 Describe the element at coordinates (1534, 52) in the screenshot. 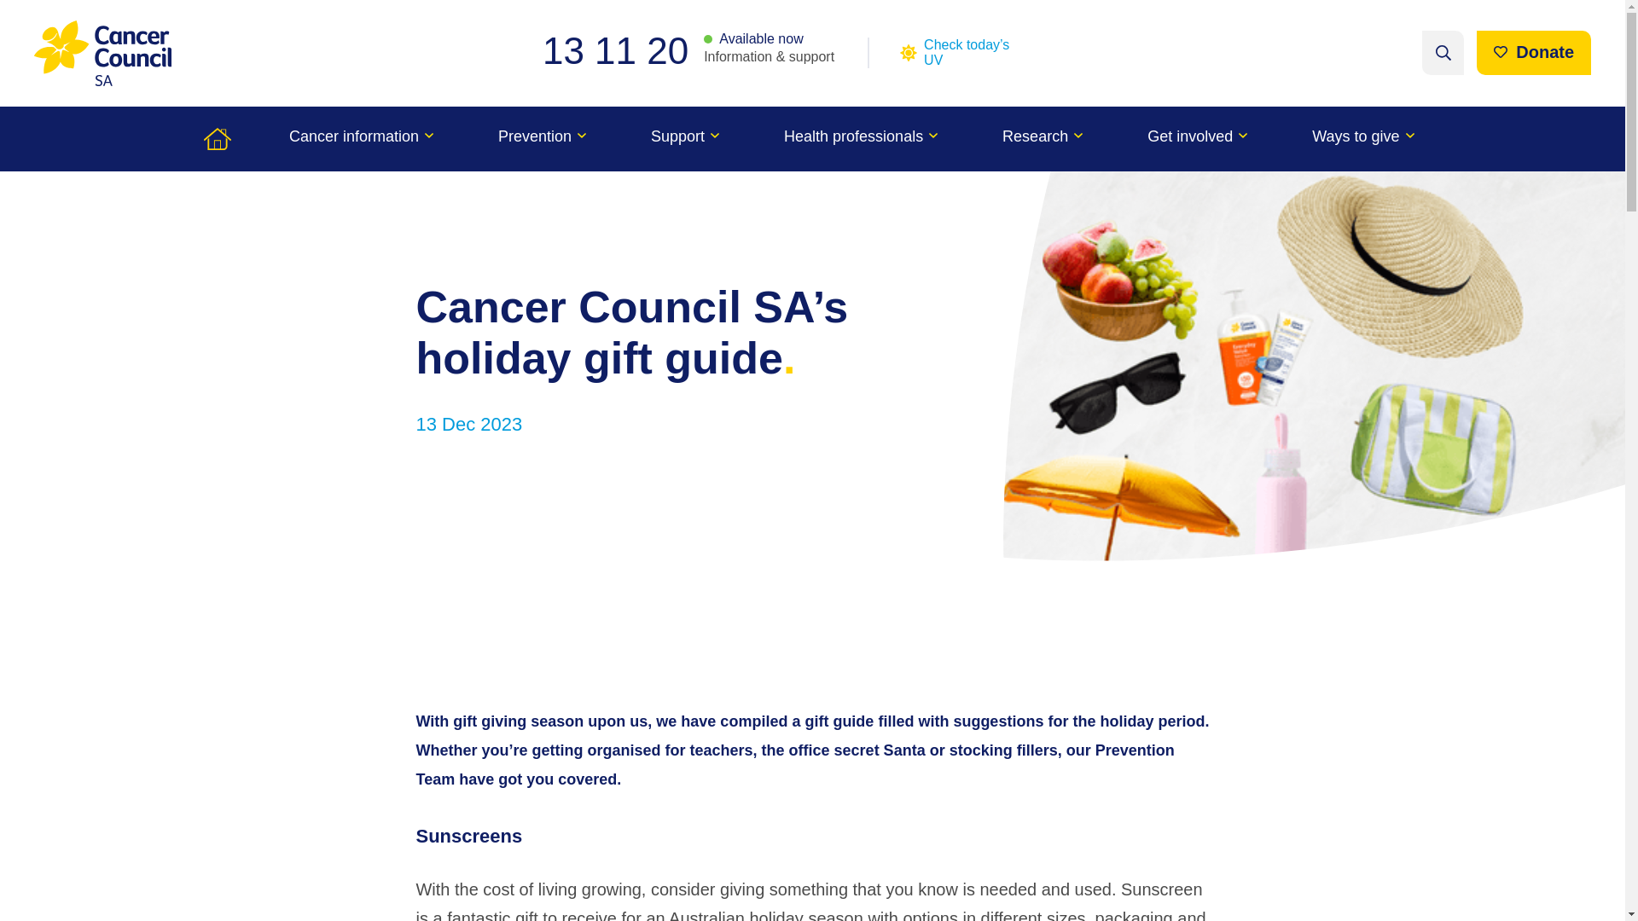

I see `Donate` at that location.